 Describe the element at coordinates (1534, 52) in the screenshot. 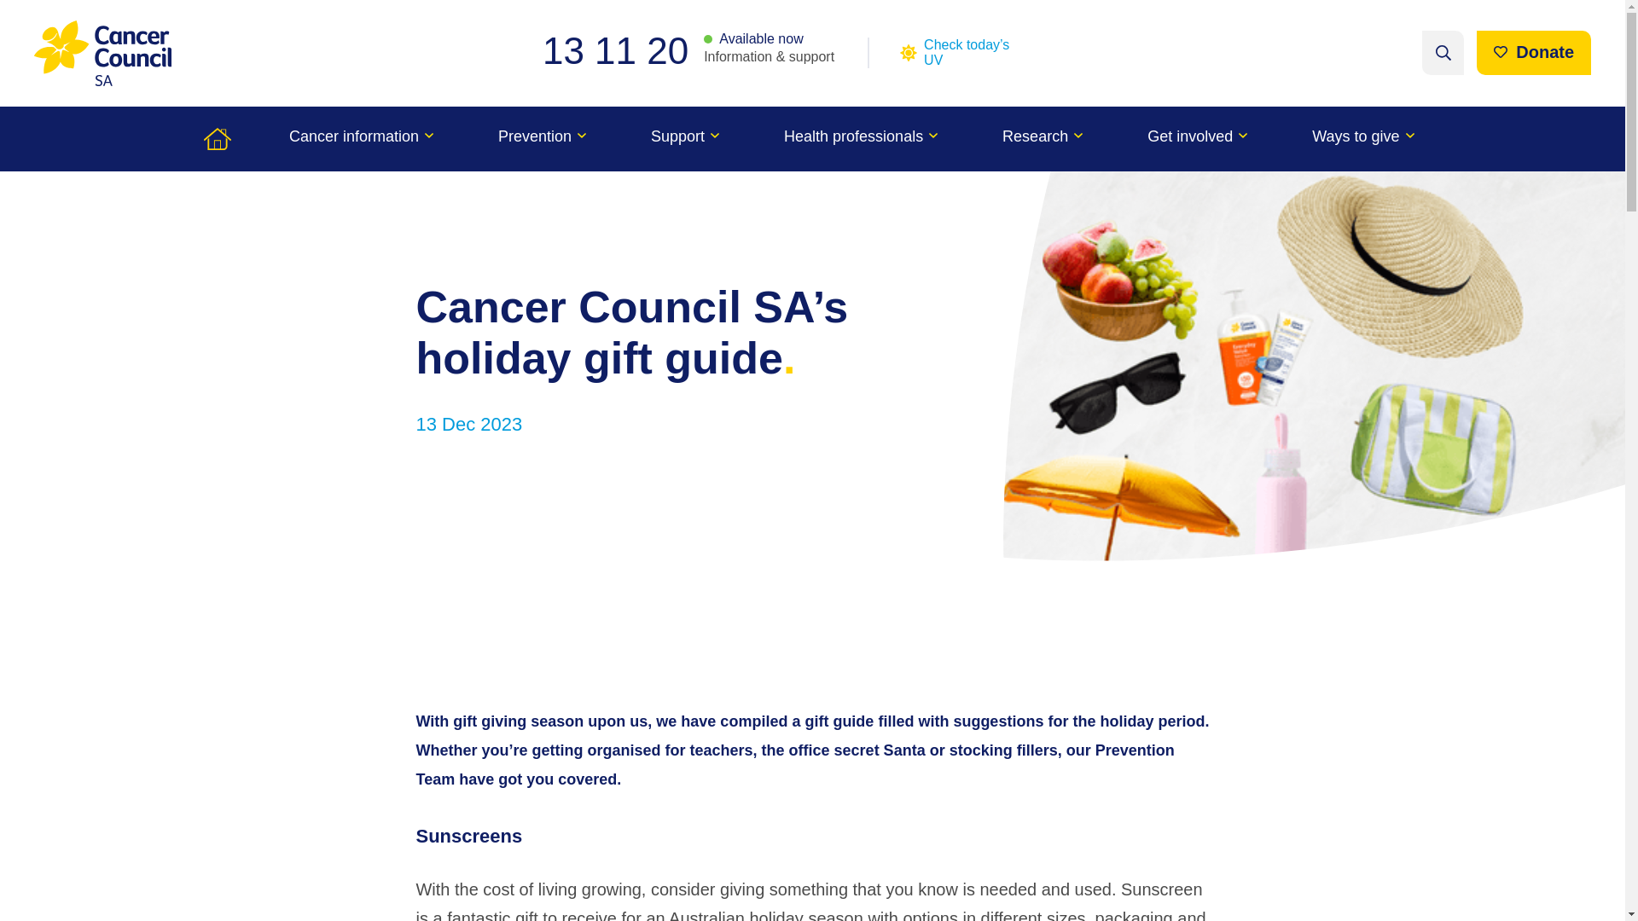

I see `Donate` at that location.